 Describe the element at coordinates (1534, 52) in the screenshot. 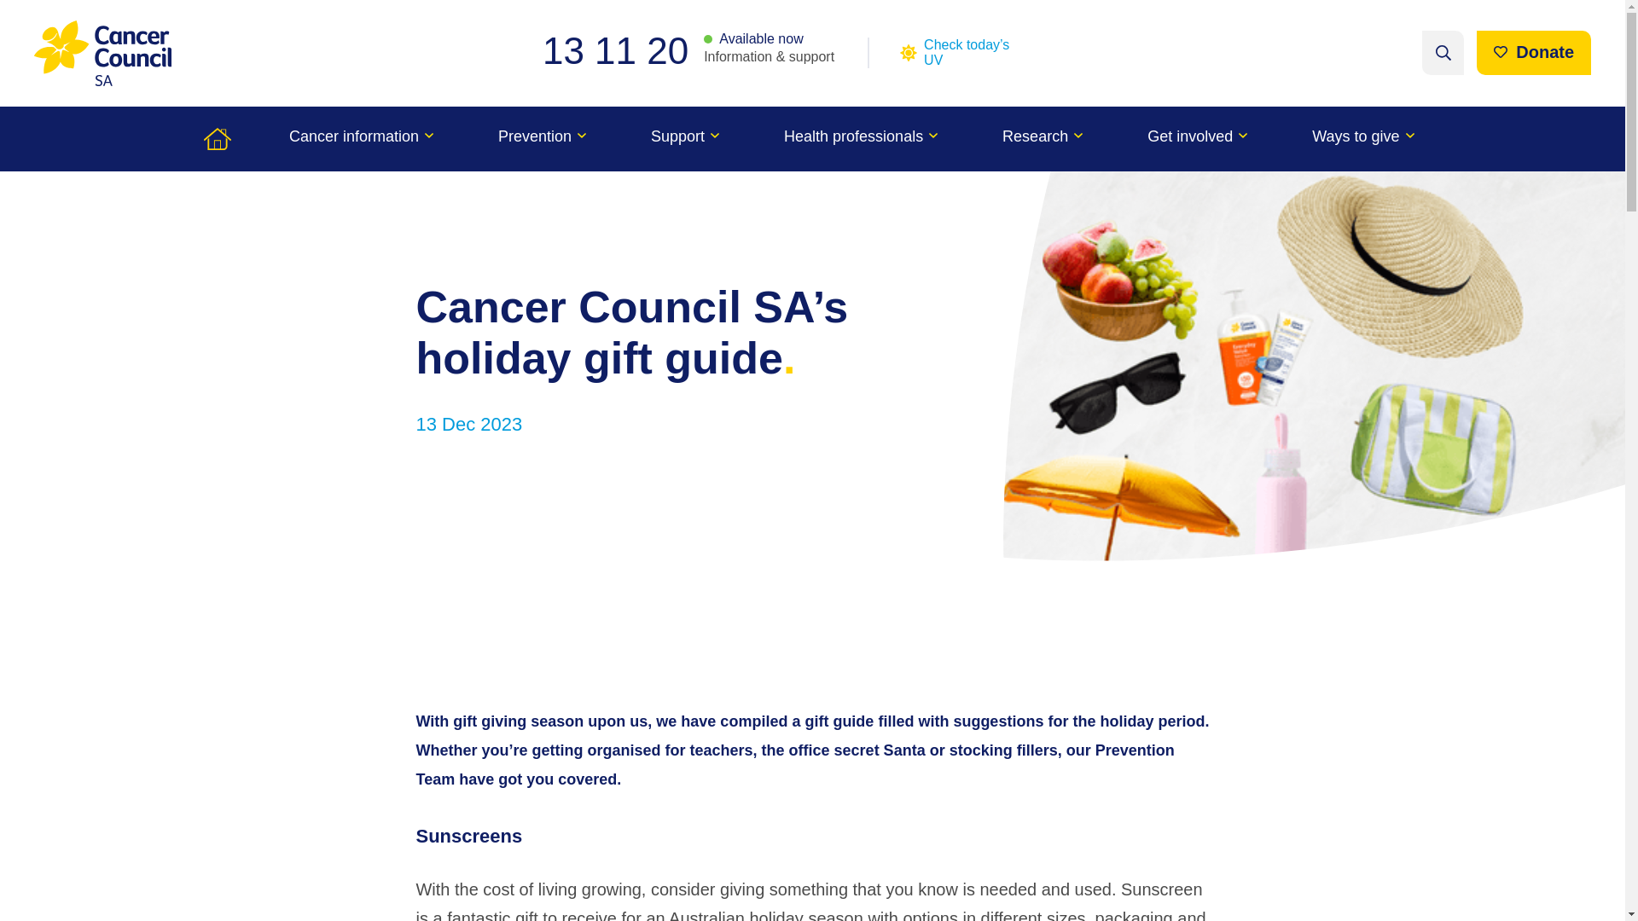

I see `Donate` at that location.